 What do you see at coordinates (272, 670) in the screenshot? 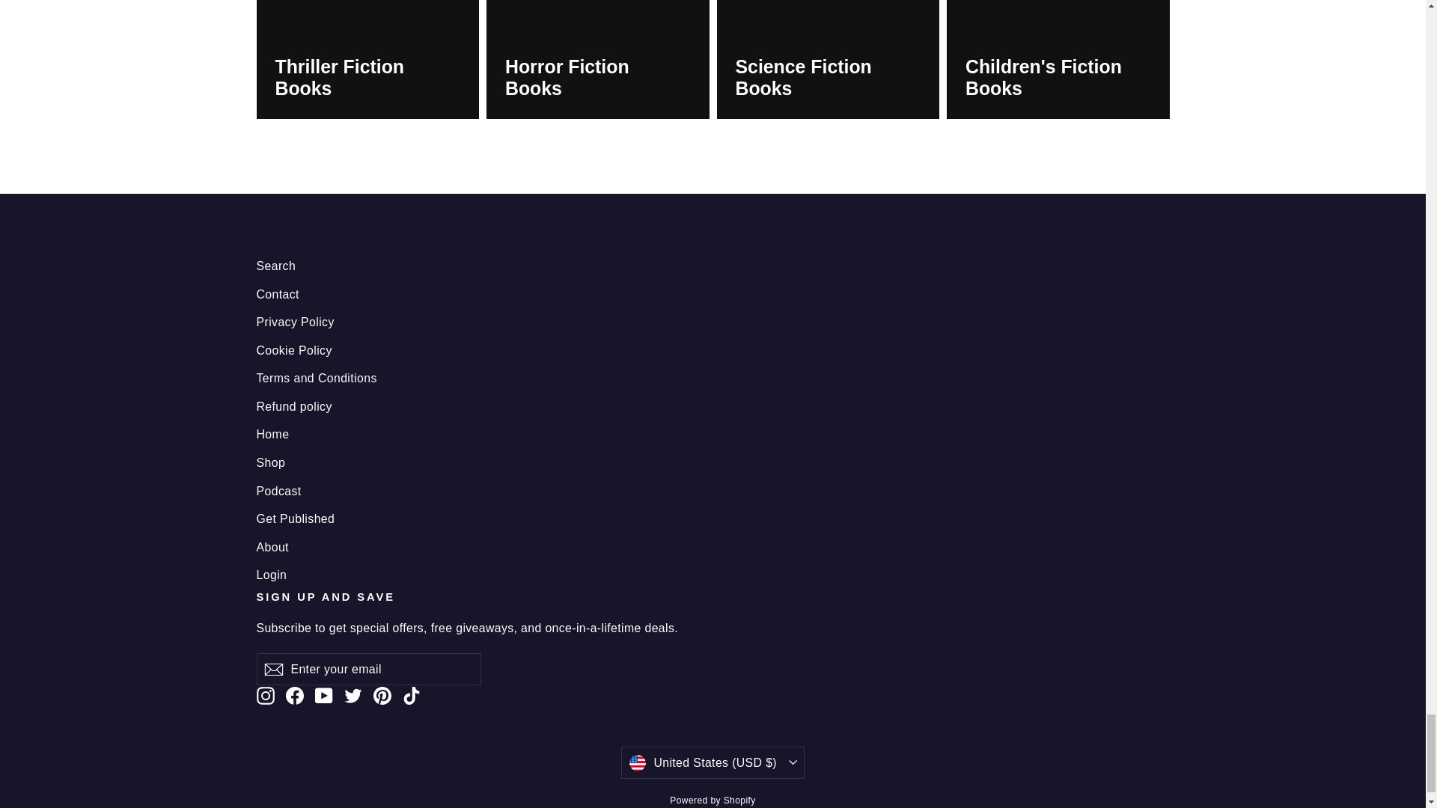
I see `icon-email` at bounding box center [272, 670].